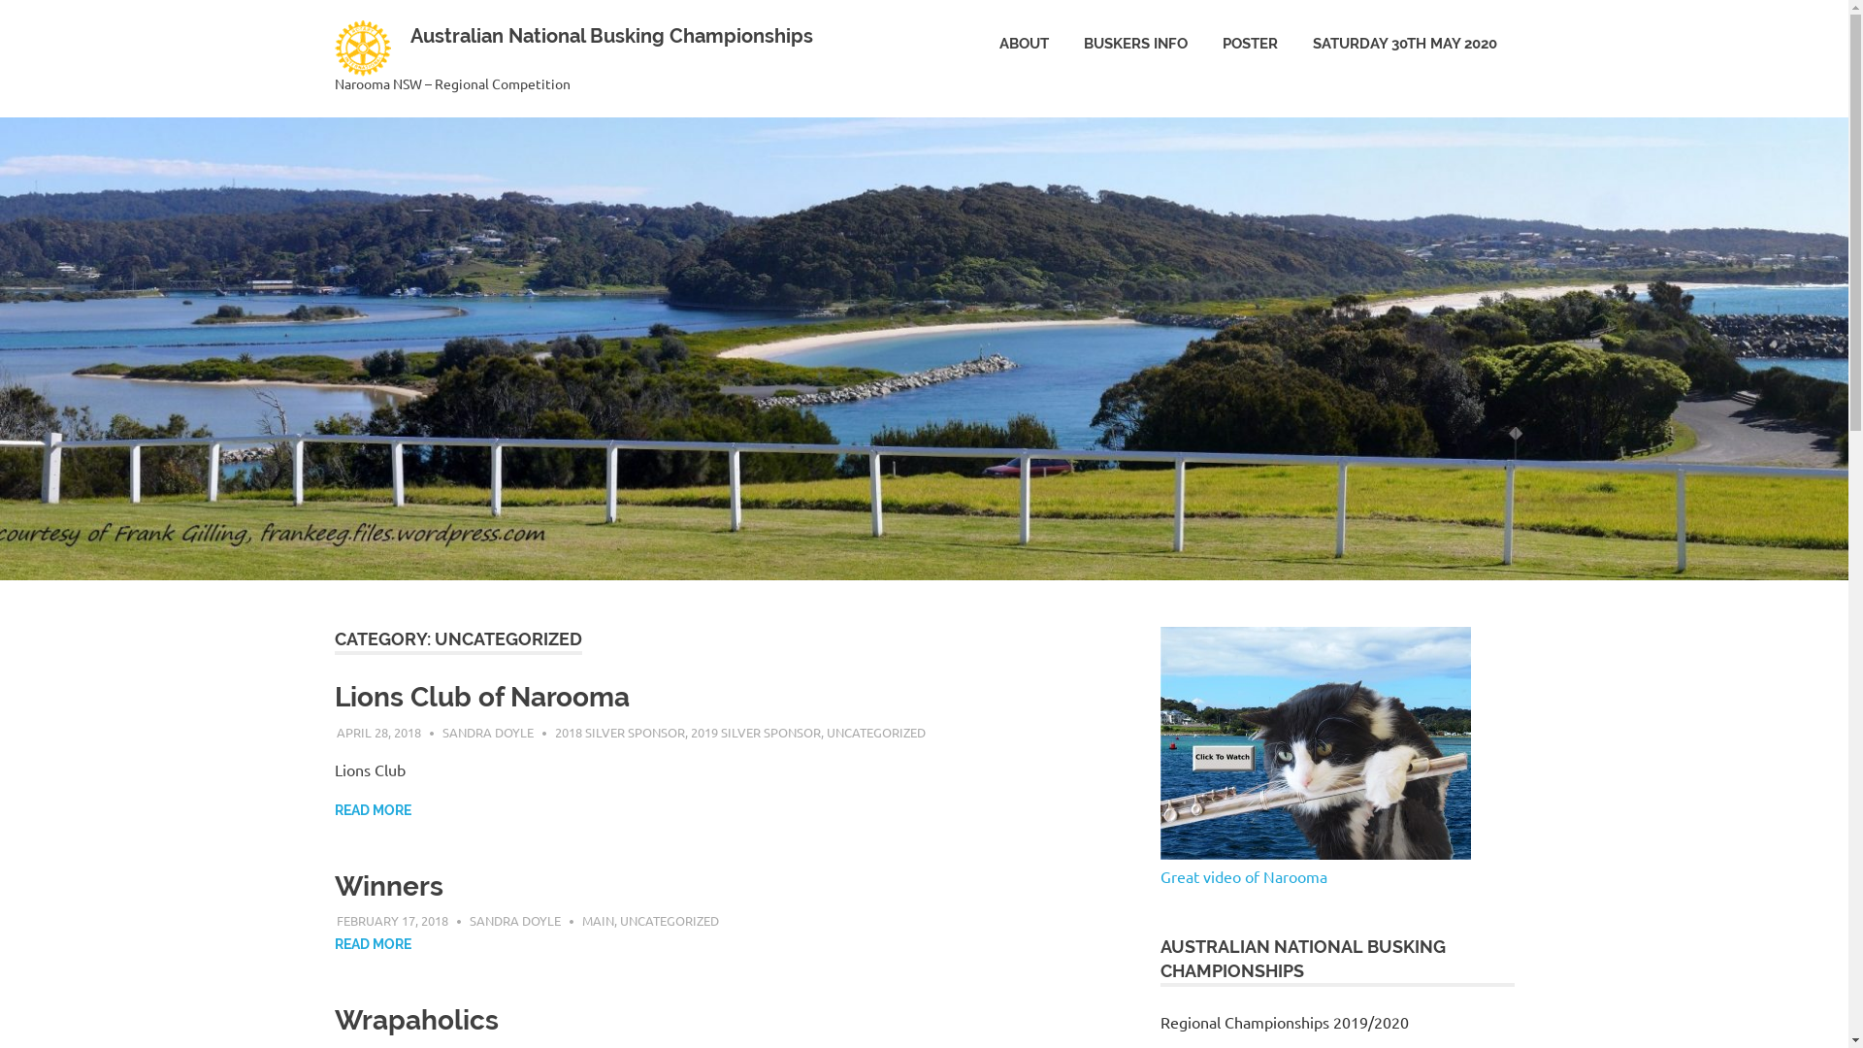 Image resolution: width=1863 pixels, height=1048 pixels. I want to click on UNCATEGORIZED, so click(670, 920).